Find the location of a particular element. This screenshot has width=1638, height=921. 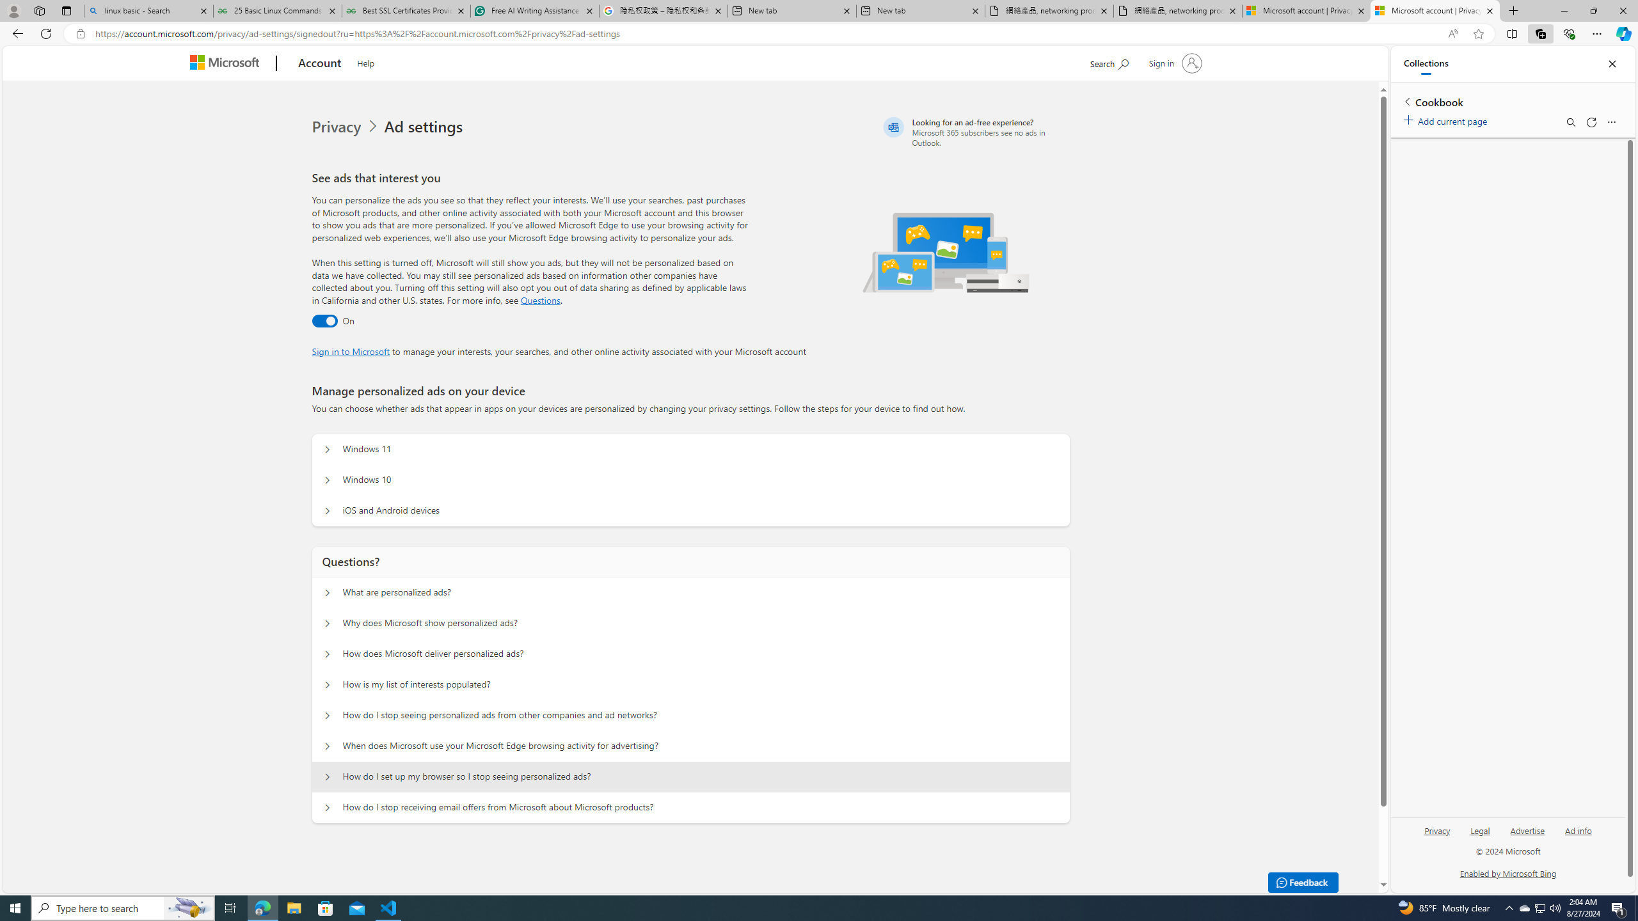

Ad info is located at coordinates (1578, 835).